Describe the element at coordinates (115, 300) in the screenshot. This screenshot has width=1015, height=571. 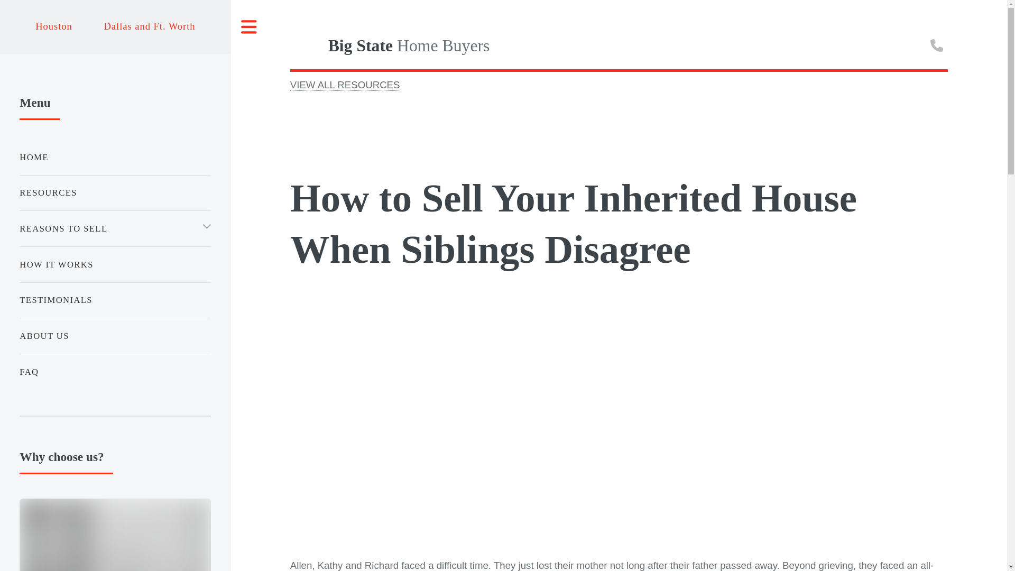
I see `TESTIMONIALS` at that location.